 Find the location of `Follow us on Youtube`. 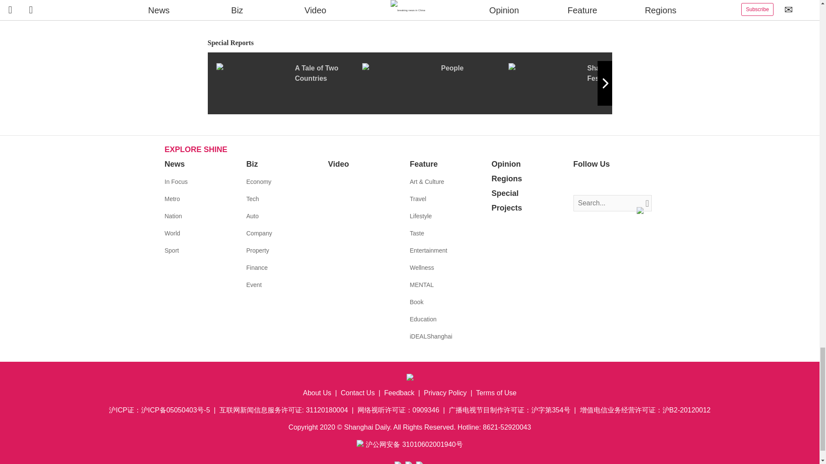

Follow us on Youtube is located at coordinates (619, 182).